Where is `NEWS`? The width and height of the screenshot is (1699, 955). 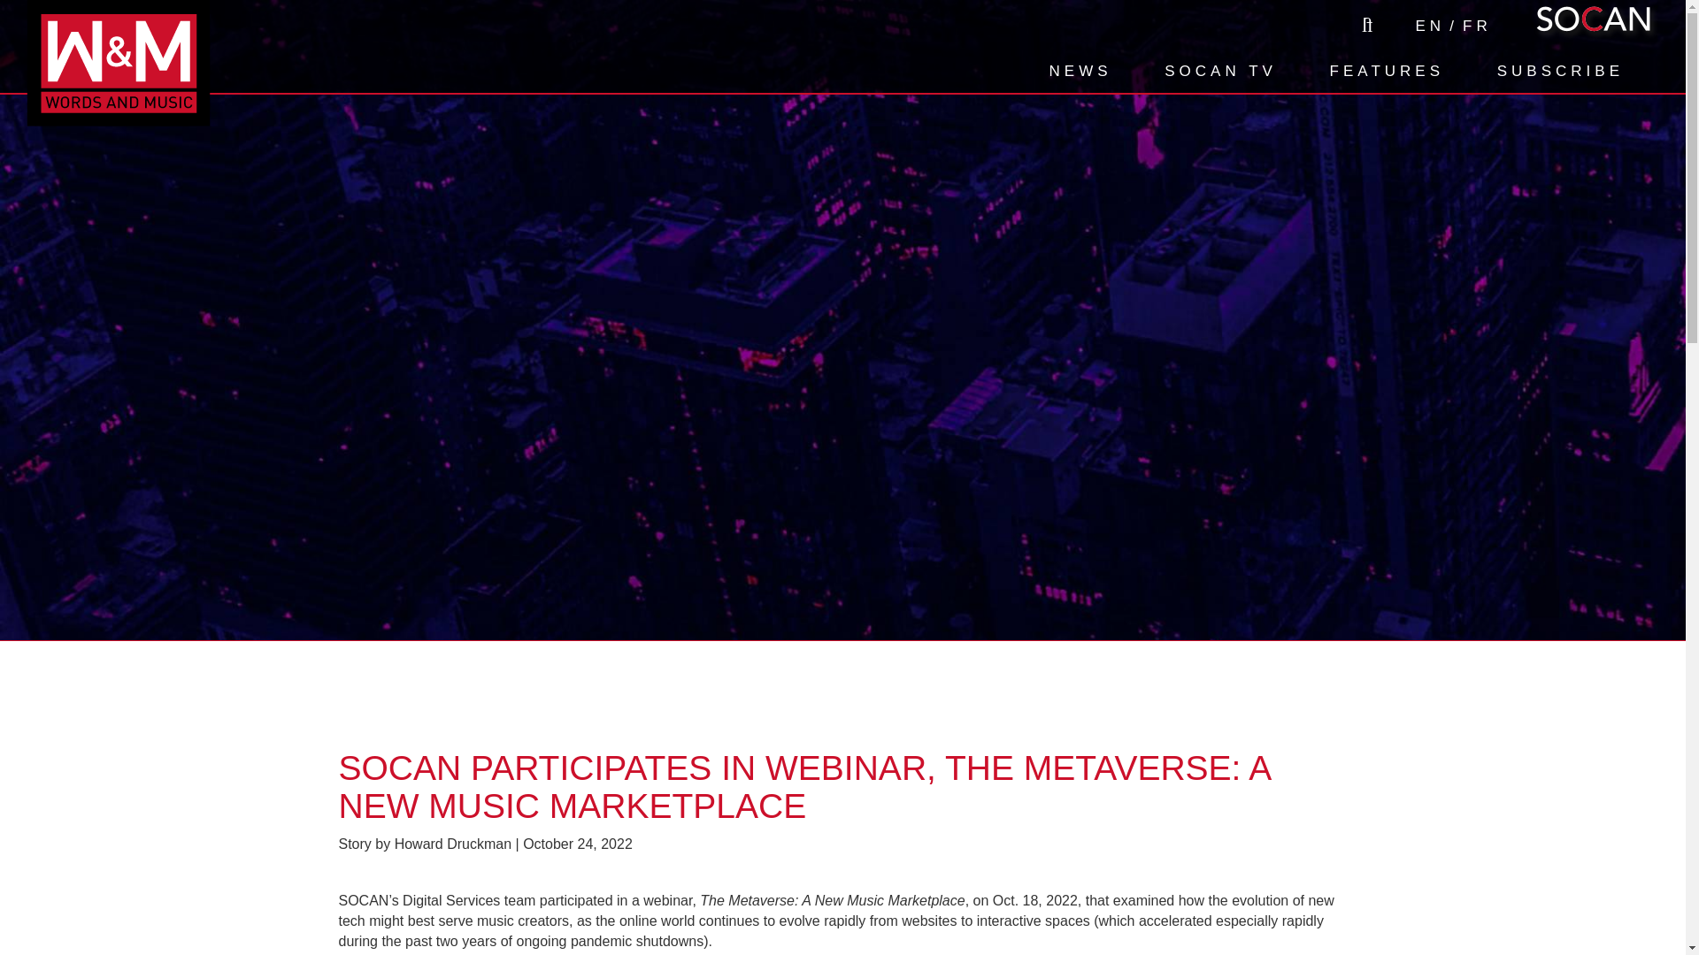 NEWS is located at coordinates (1081, 71).